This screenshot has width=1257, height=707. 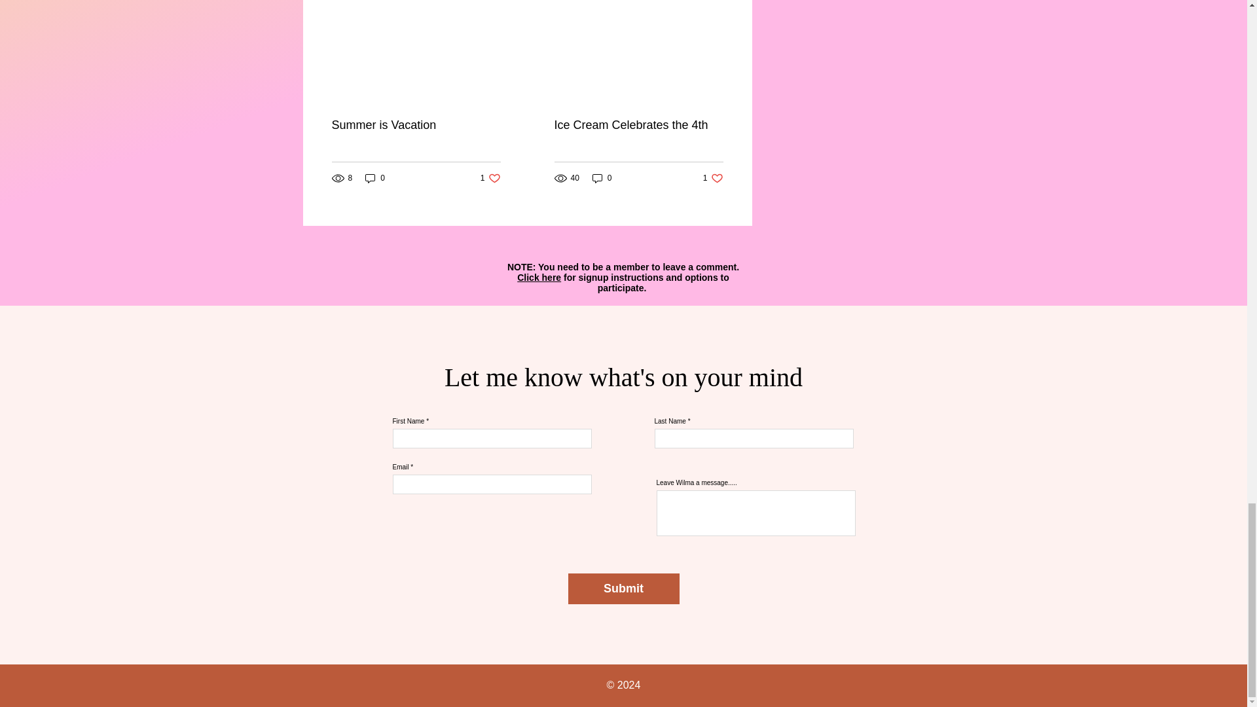 I want to click on 0, so click(x=416, y=125).